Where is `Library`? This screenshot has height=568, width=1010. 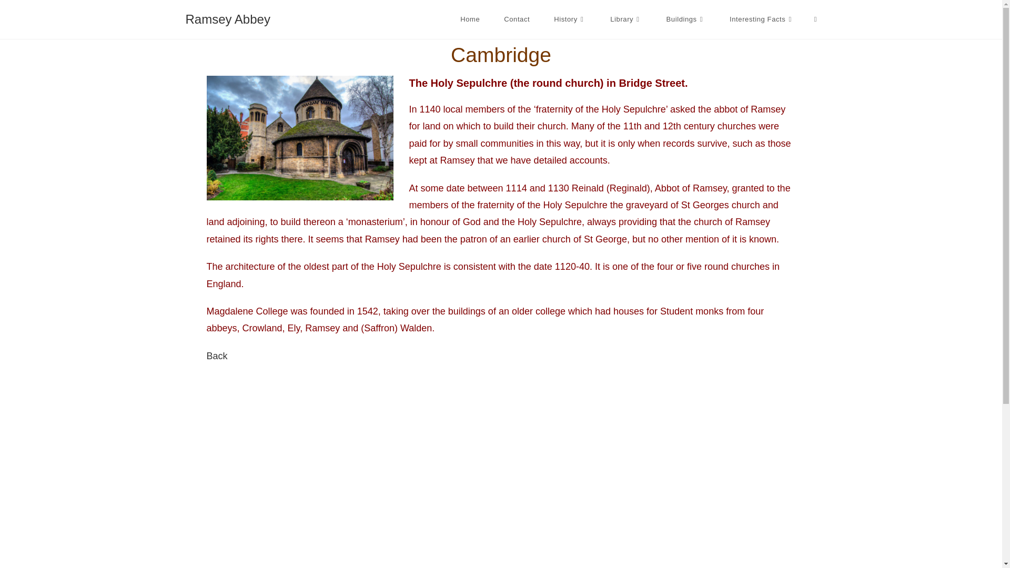
Library is located at coordinates (625, 19).